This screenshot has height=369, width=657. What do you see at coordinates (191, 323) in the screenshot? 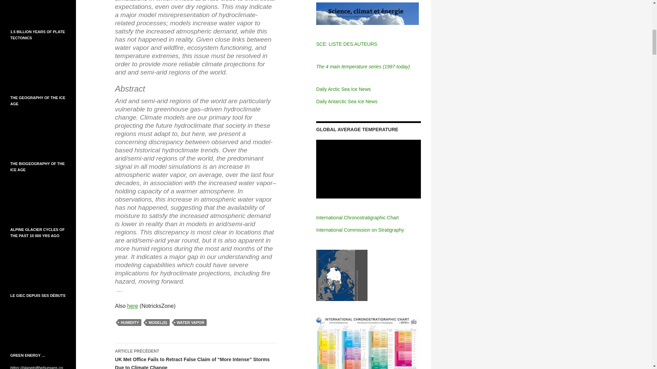
I see `WATER VAPOR` at bounding box center [191, 323].